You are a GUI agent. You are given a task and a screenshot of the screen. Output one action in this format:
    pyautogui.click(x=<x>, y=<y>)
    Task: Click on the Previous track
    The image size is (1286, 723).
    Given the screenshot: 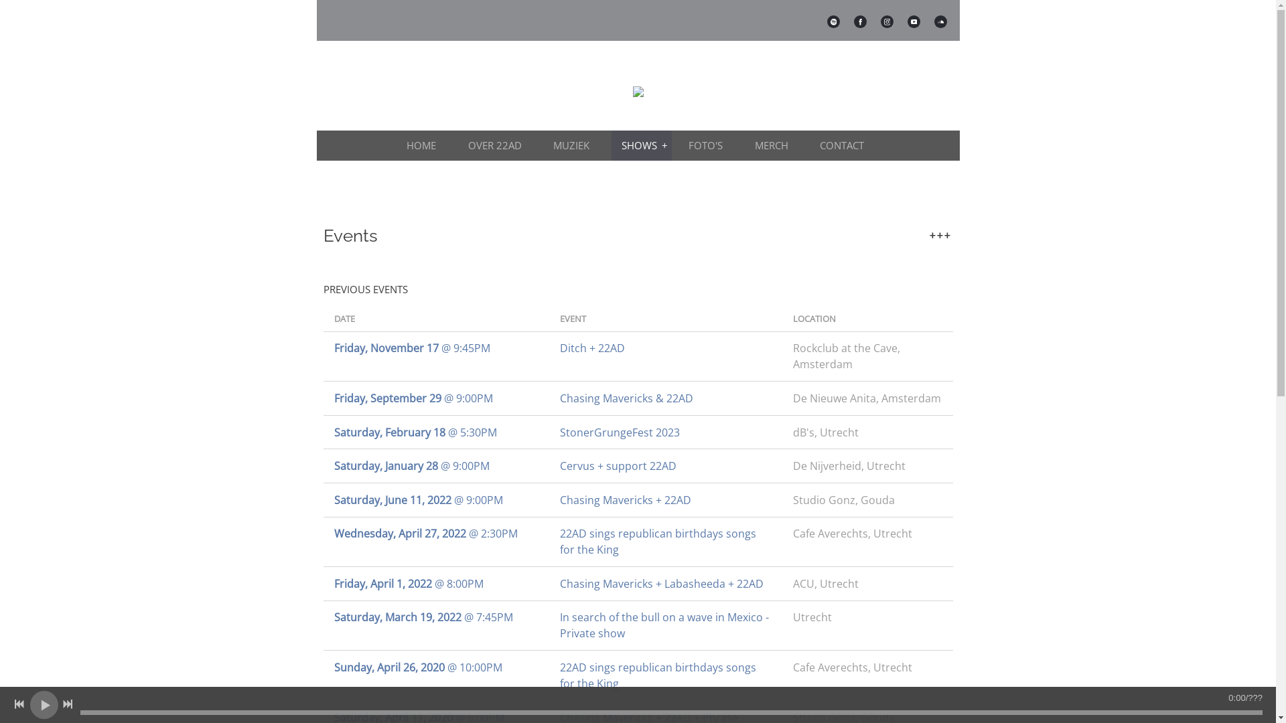 What is the action you would take?
    pyautogui.click(x=19, y=704)
    